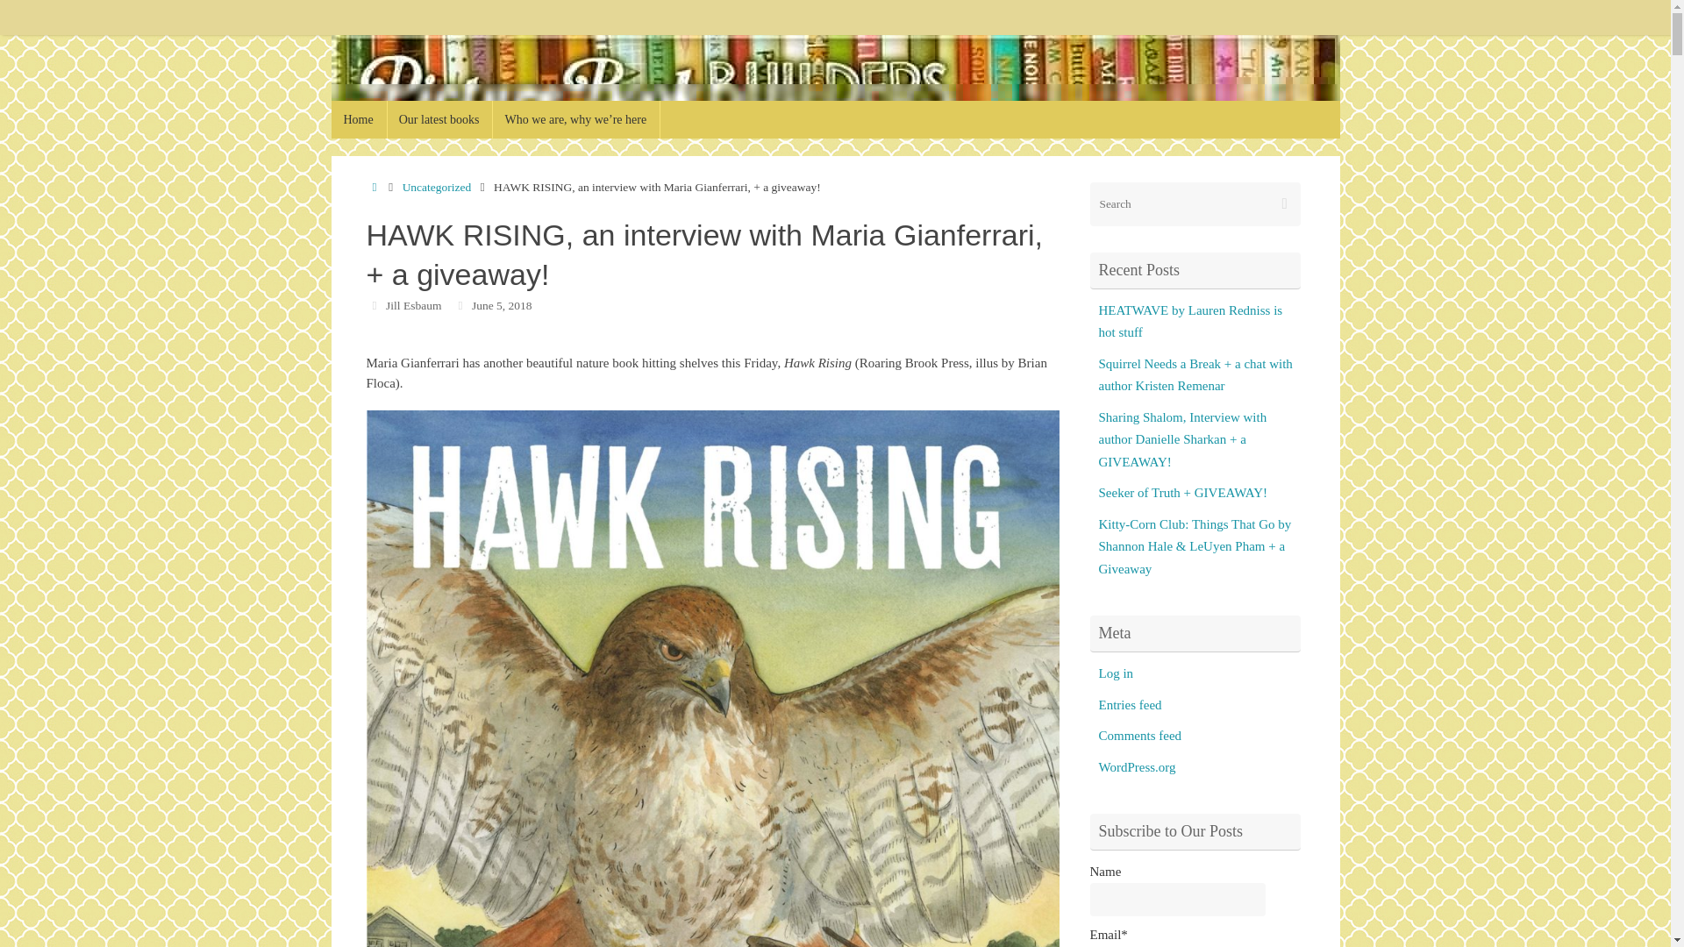  What do you see at coordinates (413, 305) in the screenshot?
I see `Jill Esbaum` at bounding box center [413, 305].